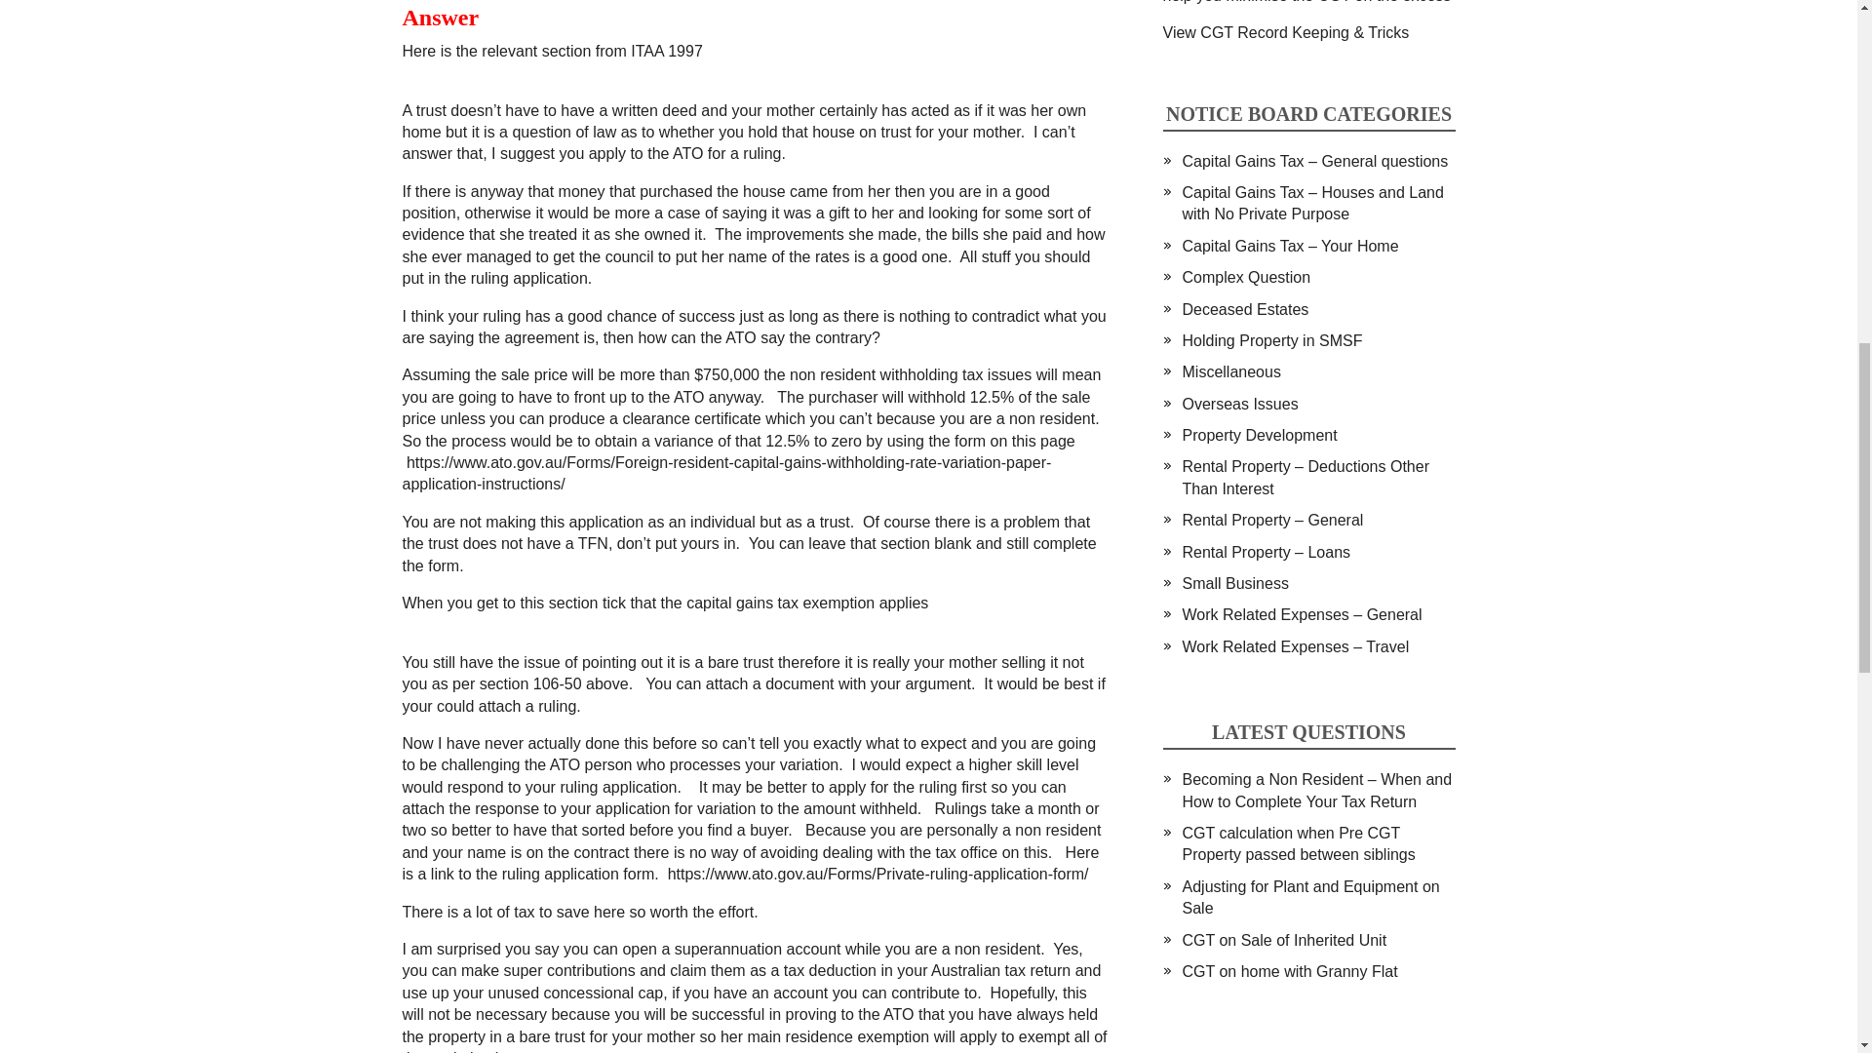 Image resolution: width=1872 pixels, height=1053 pixels. I want to click on Miscellaneous, so click(1230, 370).